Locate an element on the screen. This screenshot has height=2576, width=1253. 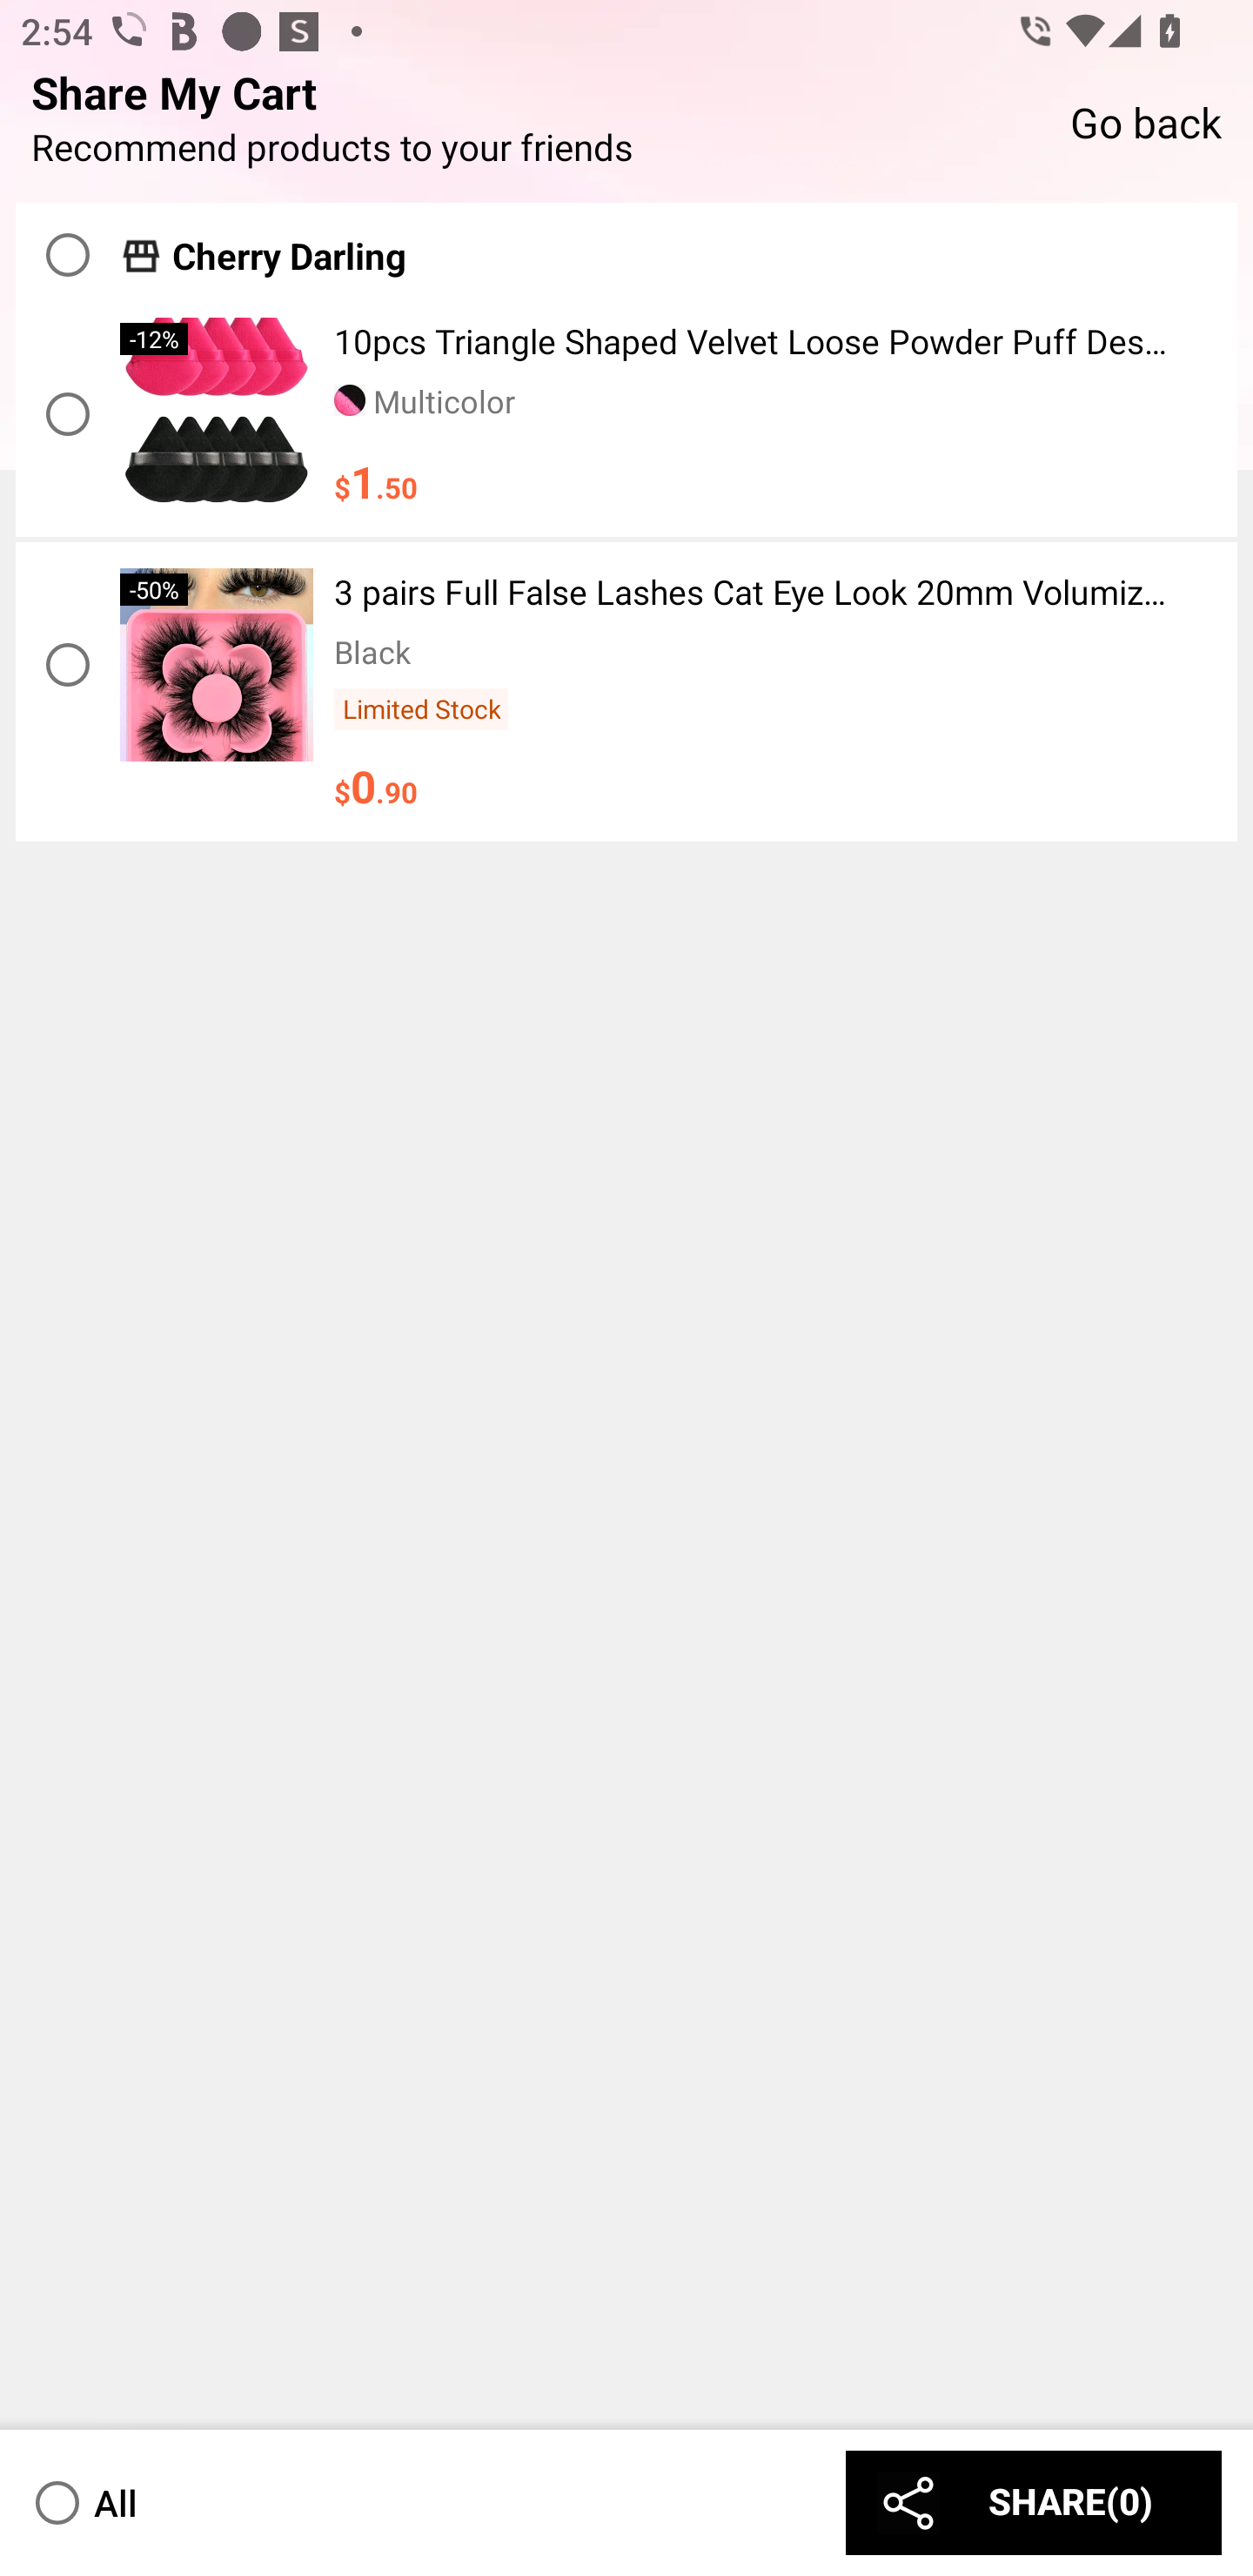
All is located at coordinates (84, 2502).